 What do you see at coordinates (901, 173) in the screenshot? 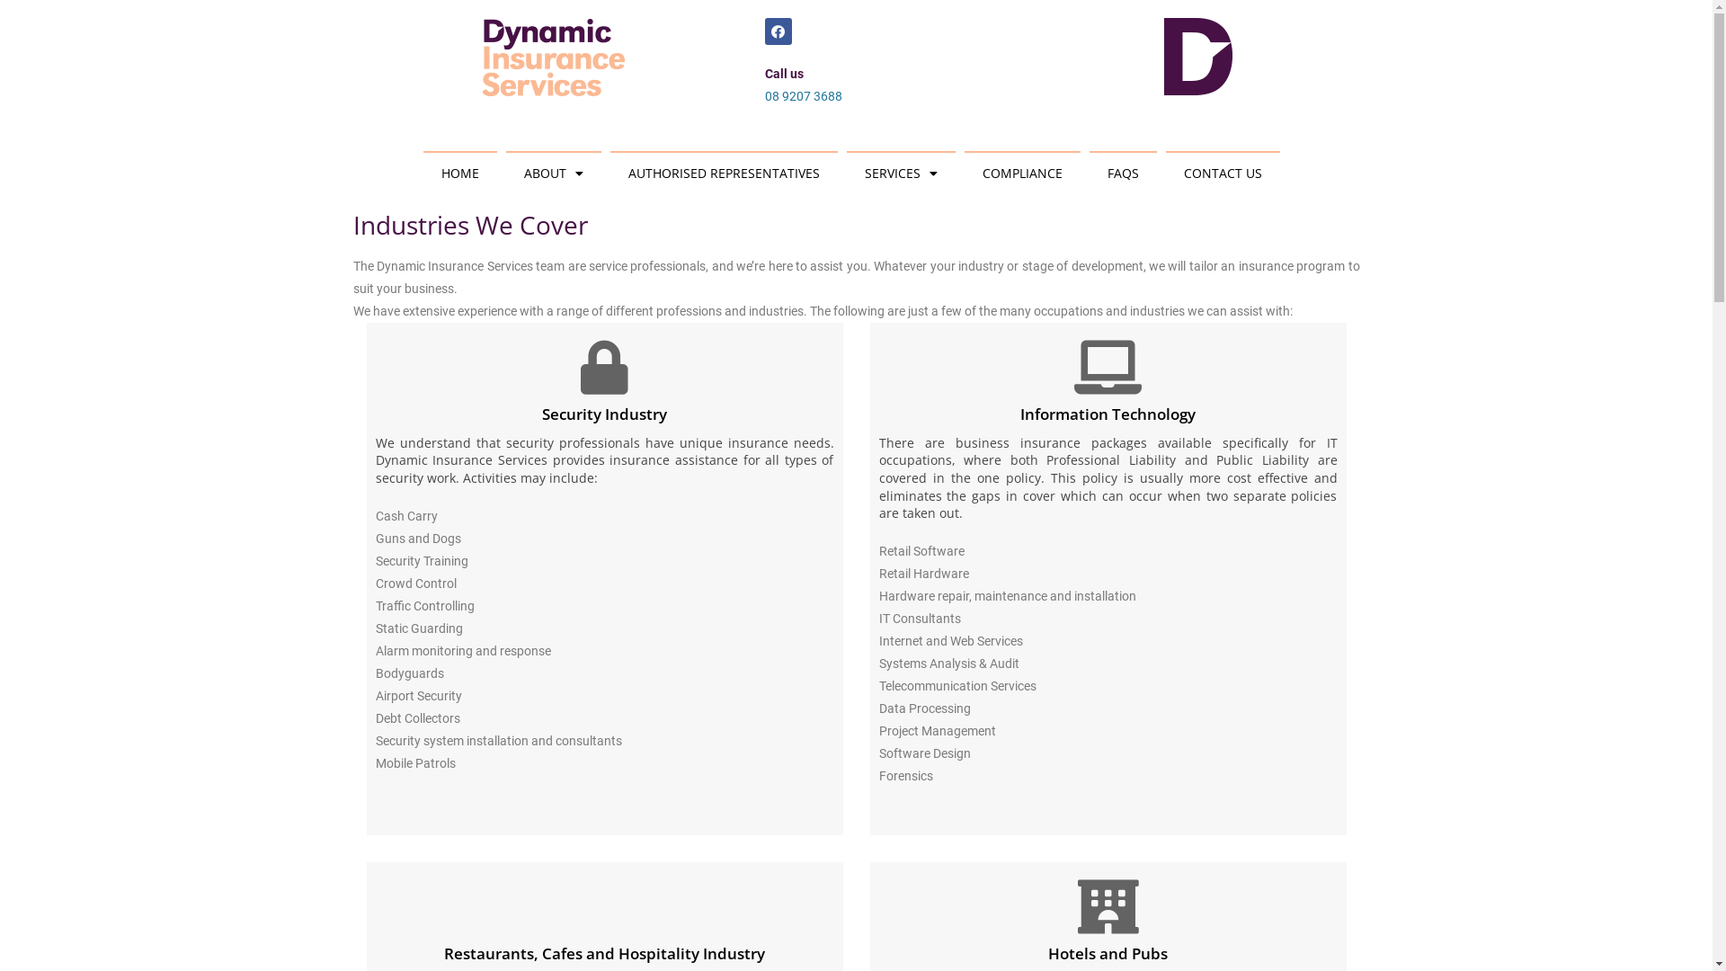
I see `SERVICES` at bounding box center [901, 173].